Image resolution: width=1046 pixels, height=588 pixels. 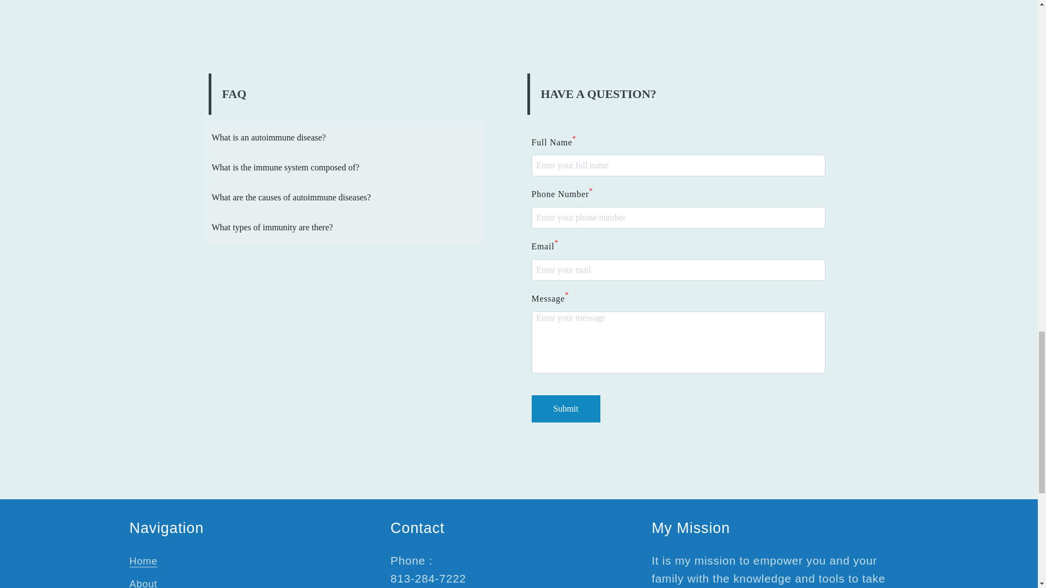 What do you see at coordinates (345, 168) in the screenshot?
I see `What is the immune system composed of?` at bounding box center [345, 168].